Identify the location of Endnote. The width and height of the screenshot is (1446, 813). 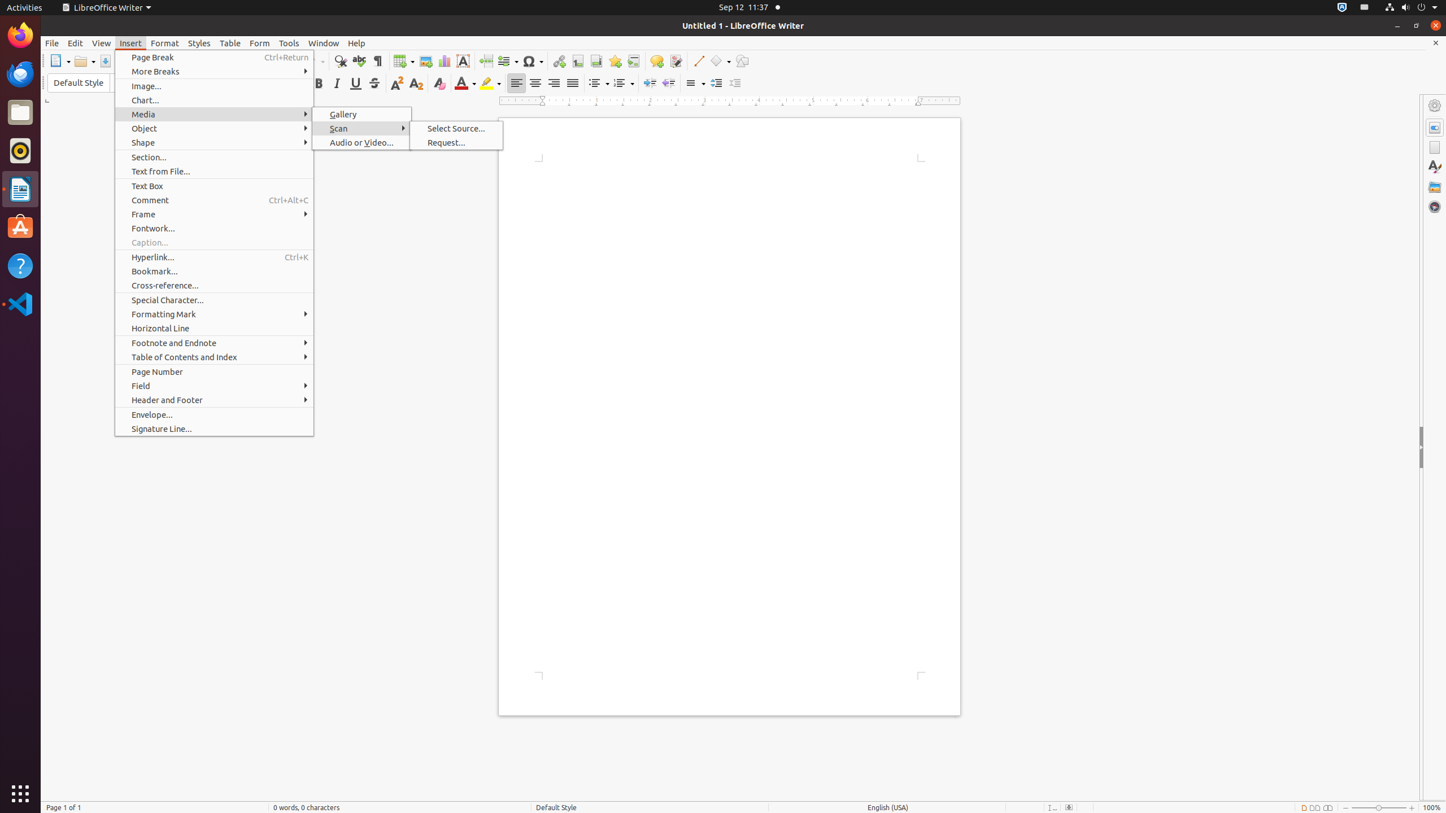
(596, 61).